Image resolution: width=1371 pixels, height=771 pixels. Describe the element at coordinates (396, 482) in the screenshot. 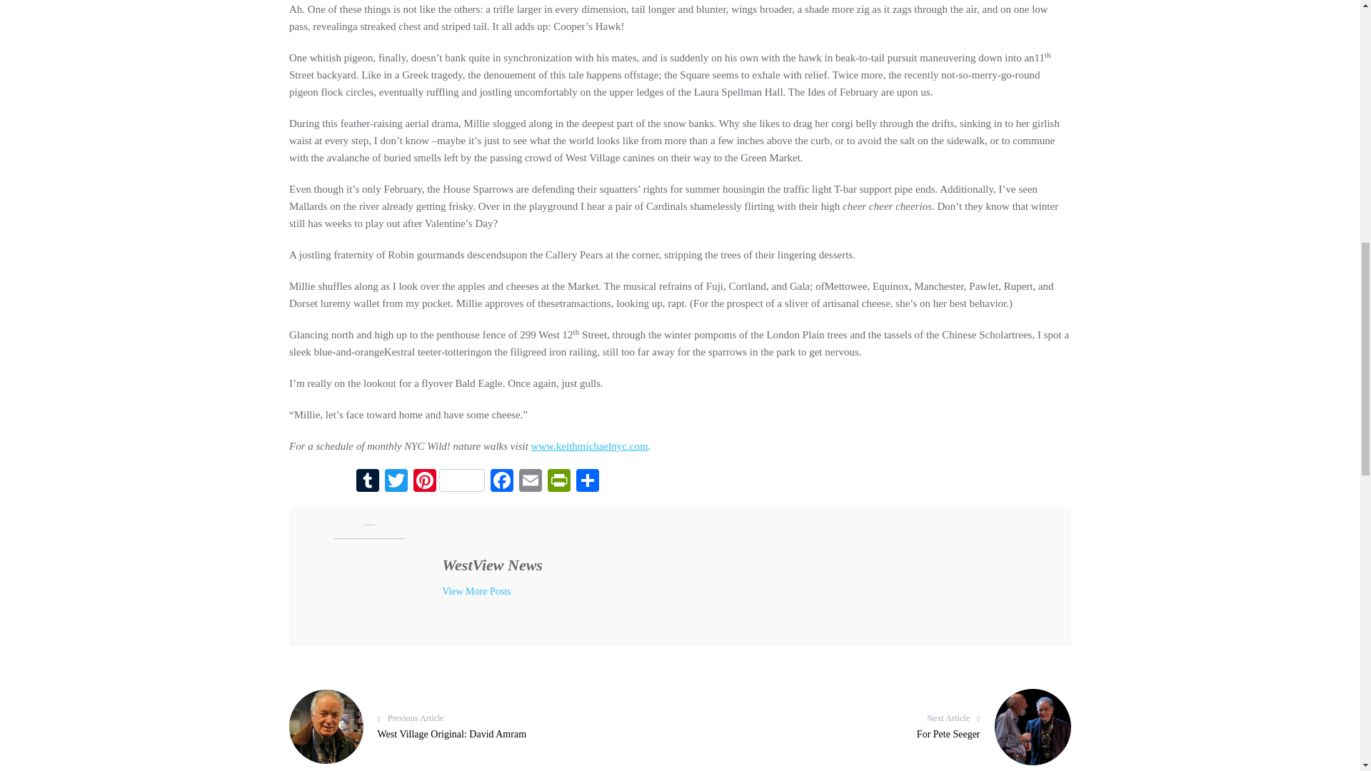

I see `Twitter` at that location.